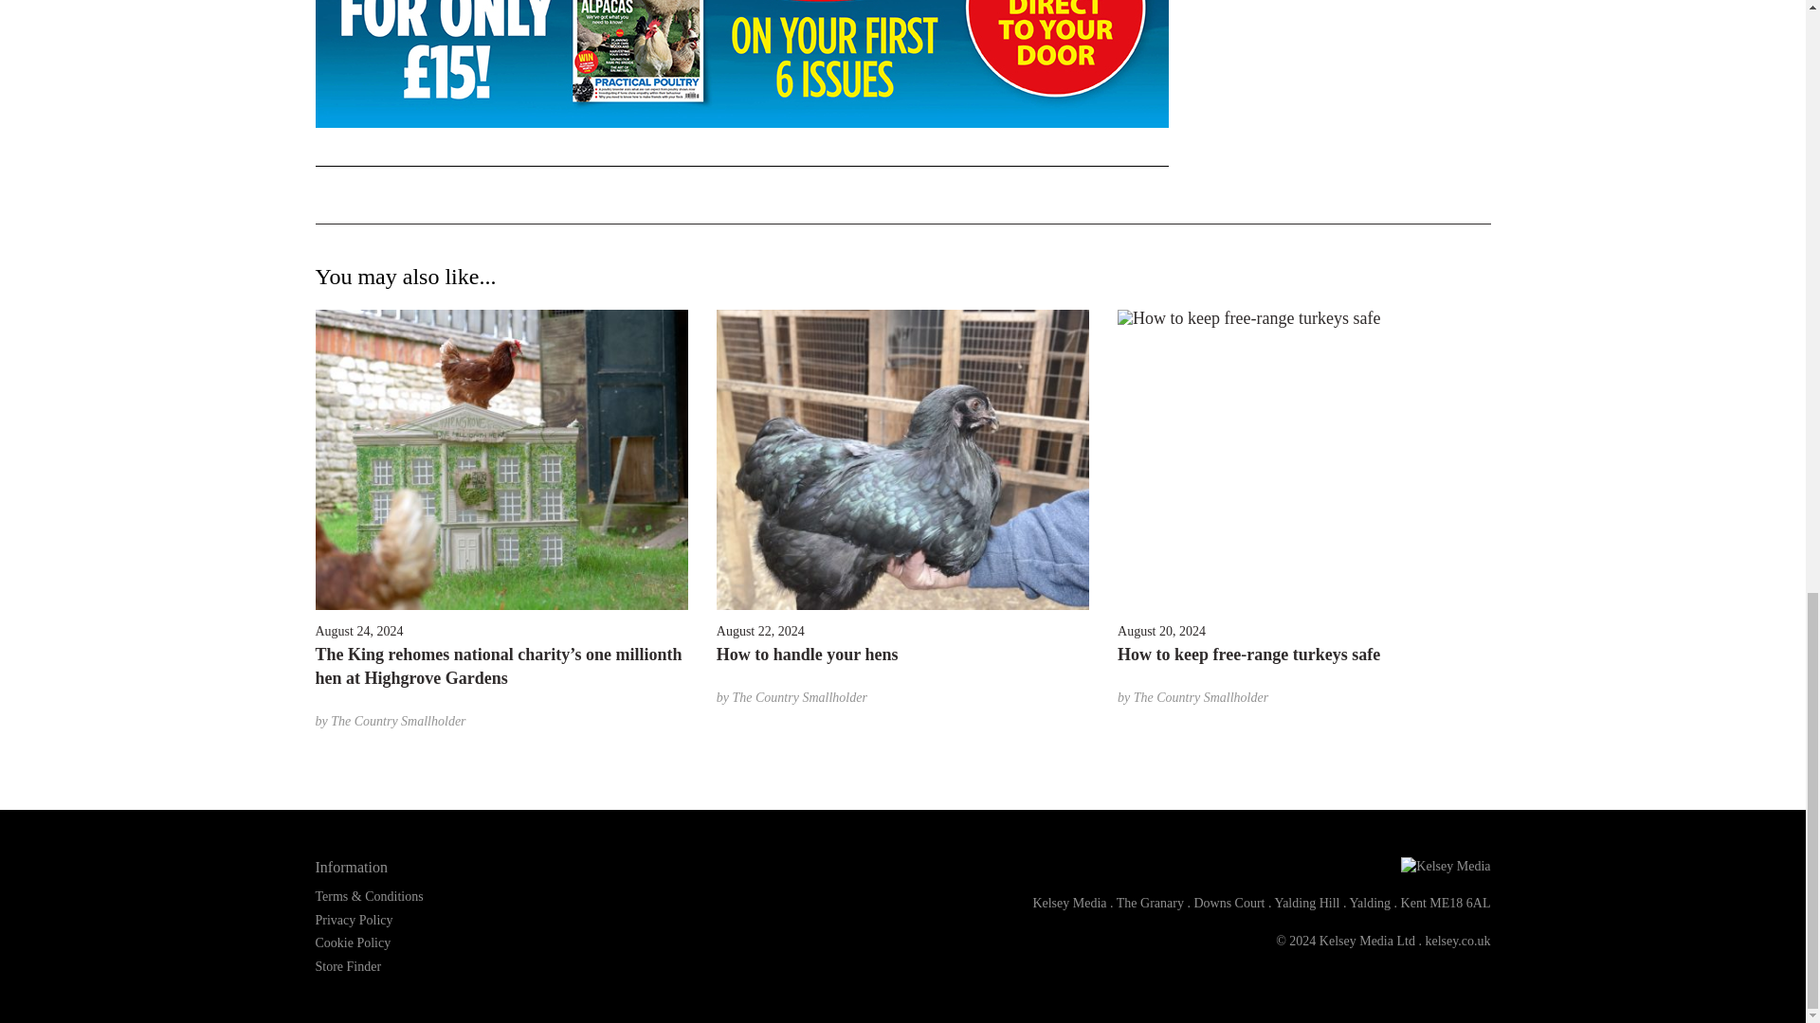  What do you see at coordinates (354, 920) in the screenshot?
I see `Privacy Policy` at bounding box center [354, 920].